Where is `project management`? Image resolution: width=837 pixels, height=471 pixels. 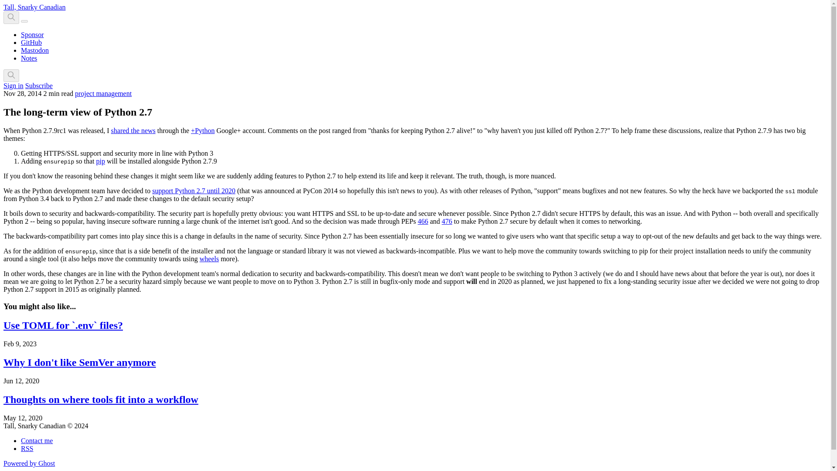
project management is located at coordinates (103, 93).